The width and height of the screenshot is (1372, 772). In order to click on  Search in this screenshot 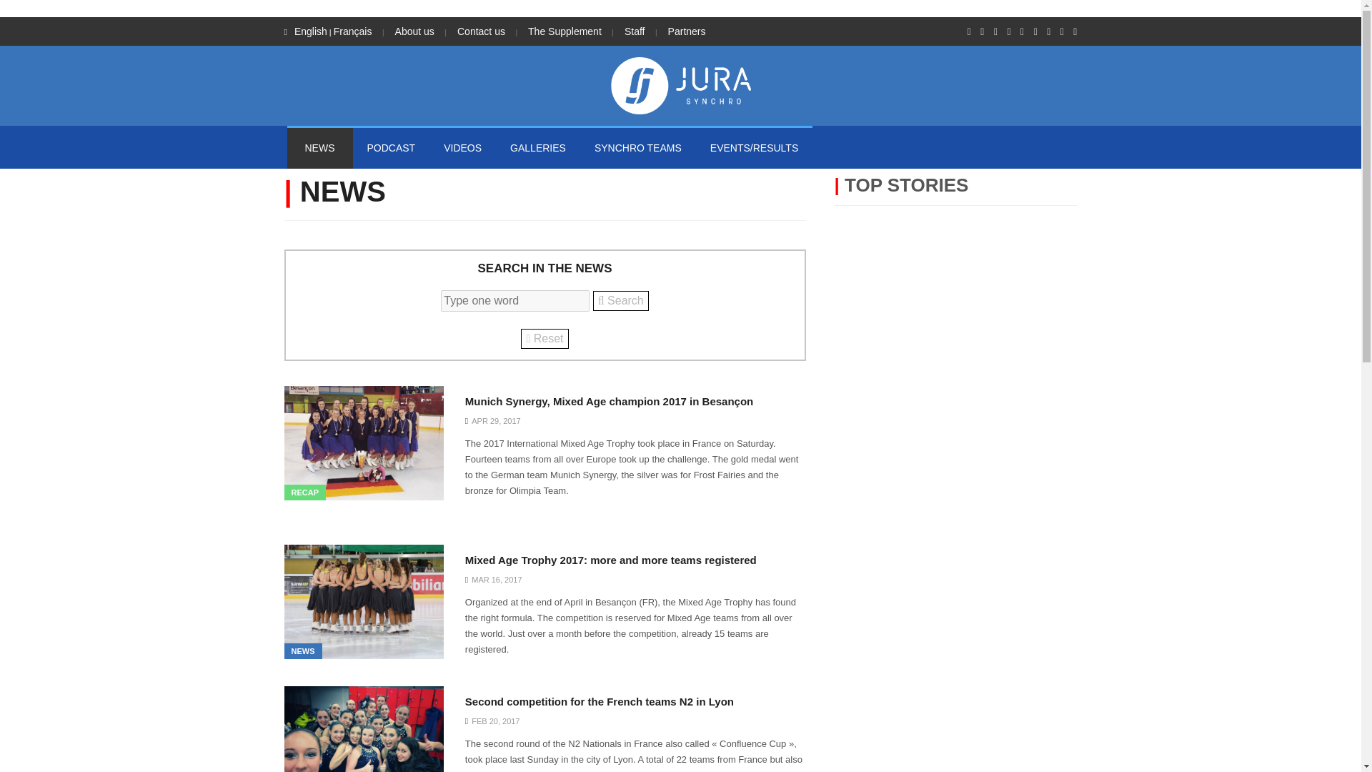, I will do `click(620, 301)`.